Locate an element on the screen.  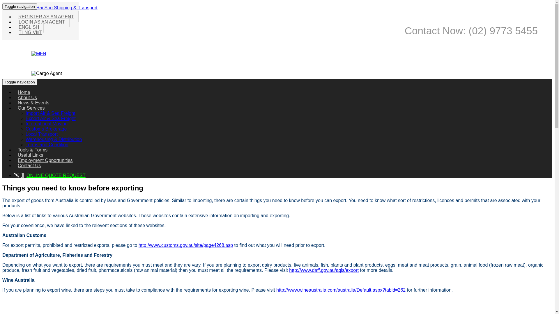
MFN is located at coordinates (39, 54).